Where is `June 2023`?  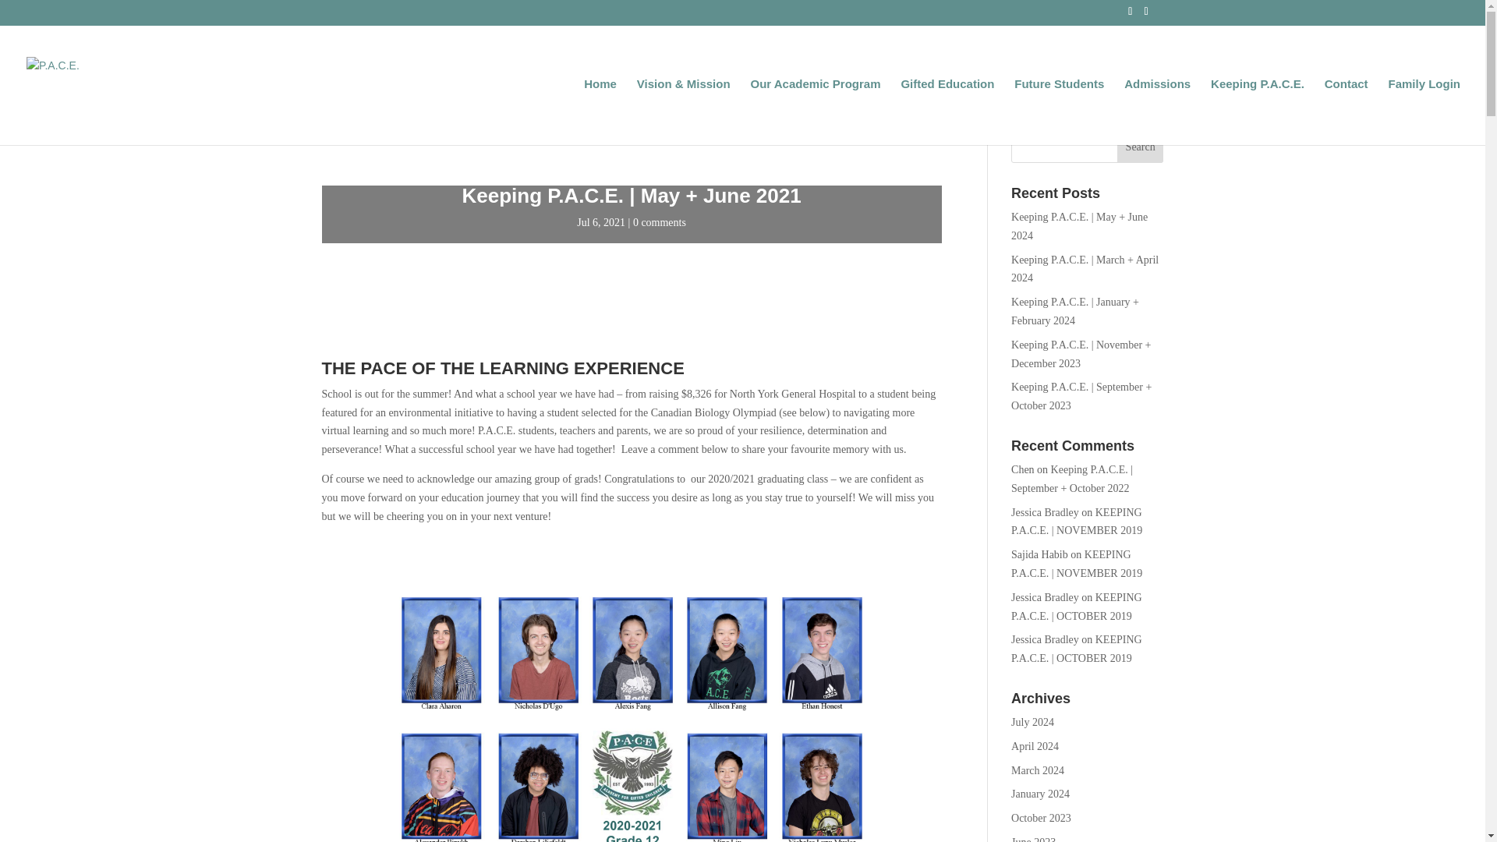
June 2023 is located at coordinates (1033, 839).